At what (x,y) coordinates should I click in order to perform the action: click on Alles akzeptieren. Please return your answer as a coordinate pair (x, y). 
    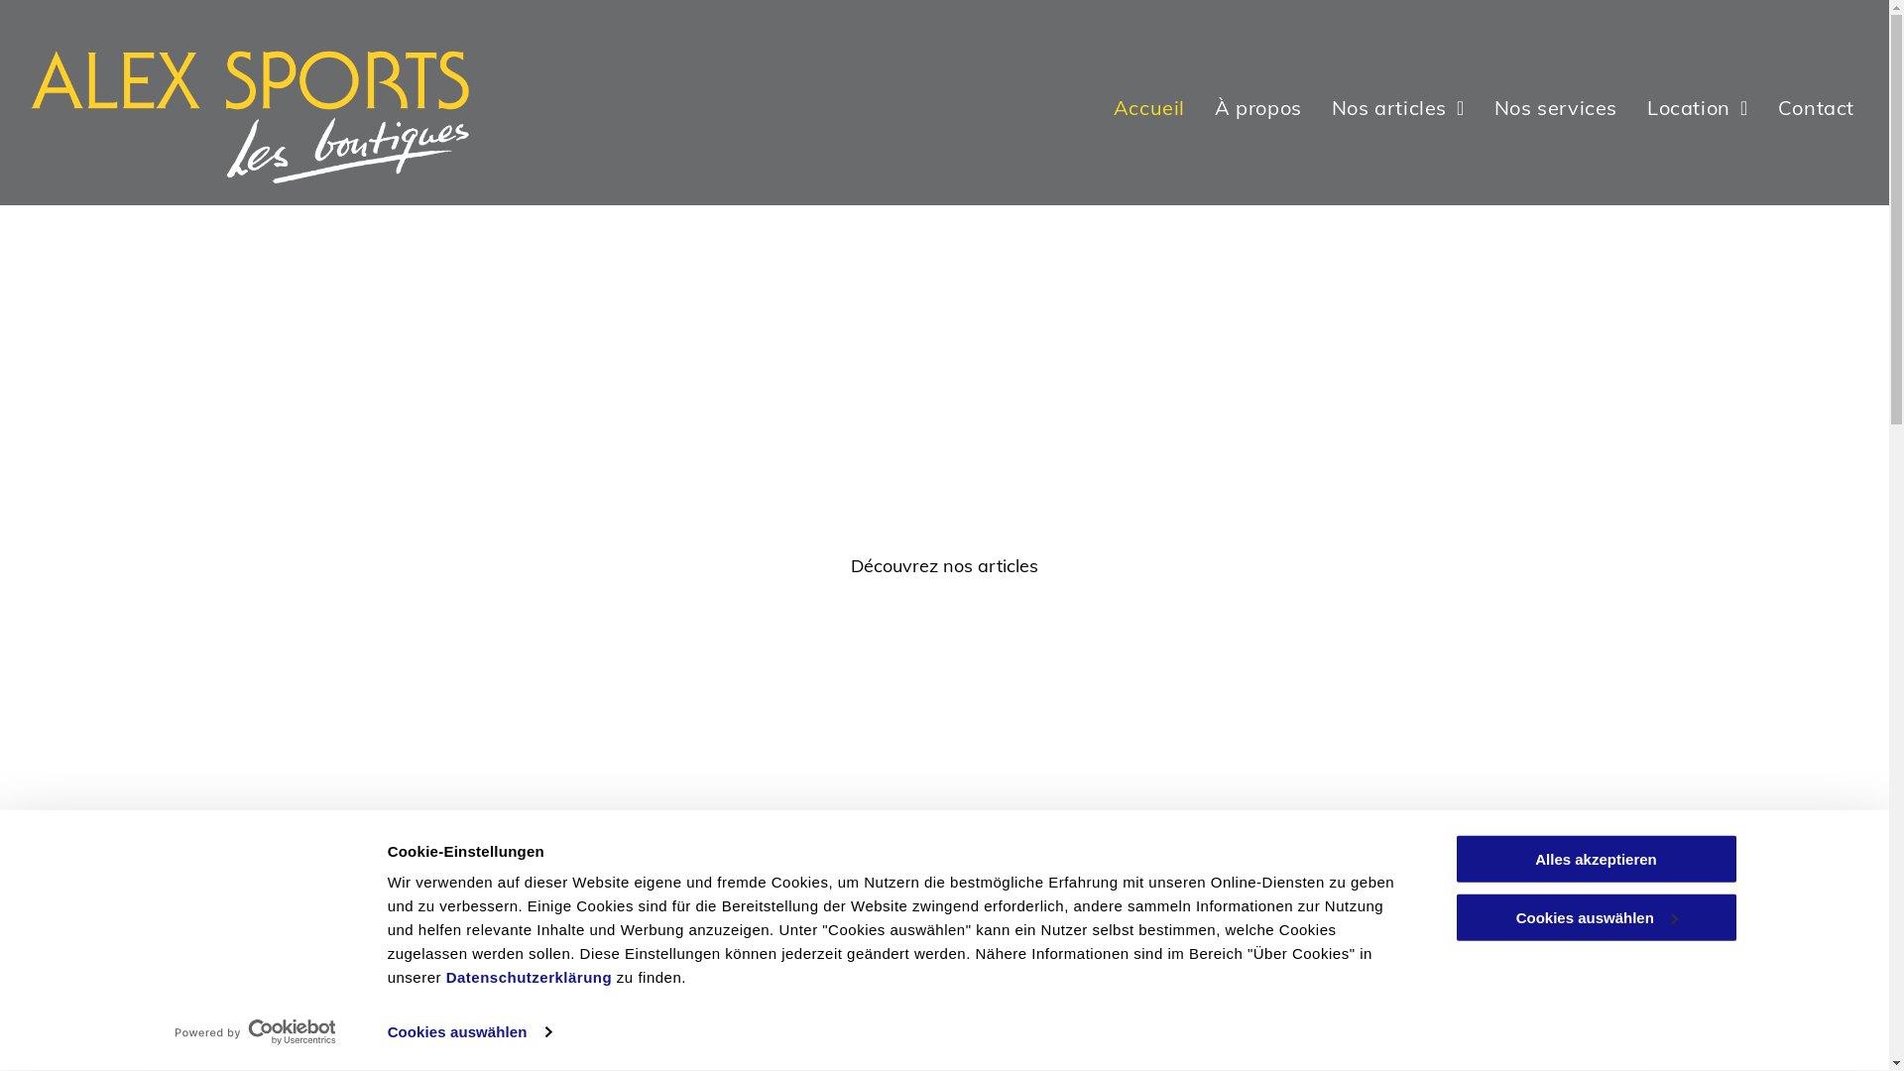
    Looking at the image, I should click on (1596, 859).